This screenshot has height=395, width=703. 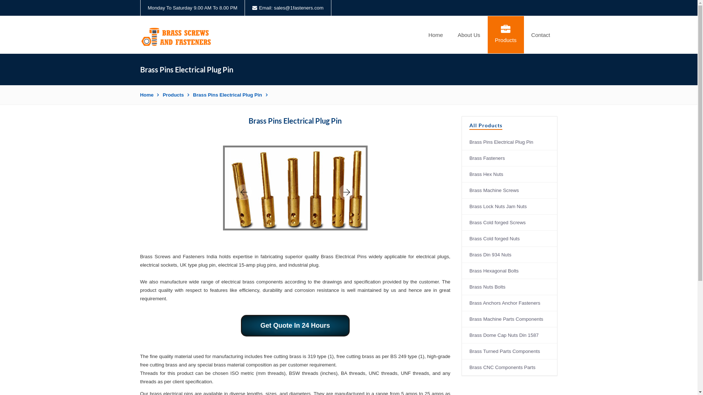 What do you see at coordinates (510, 239) in the screenshot?
I see `Brass Cold forged Nuts` at bounding box center [510, 239].